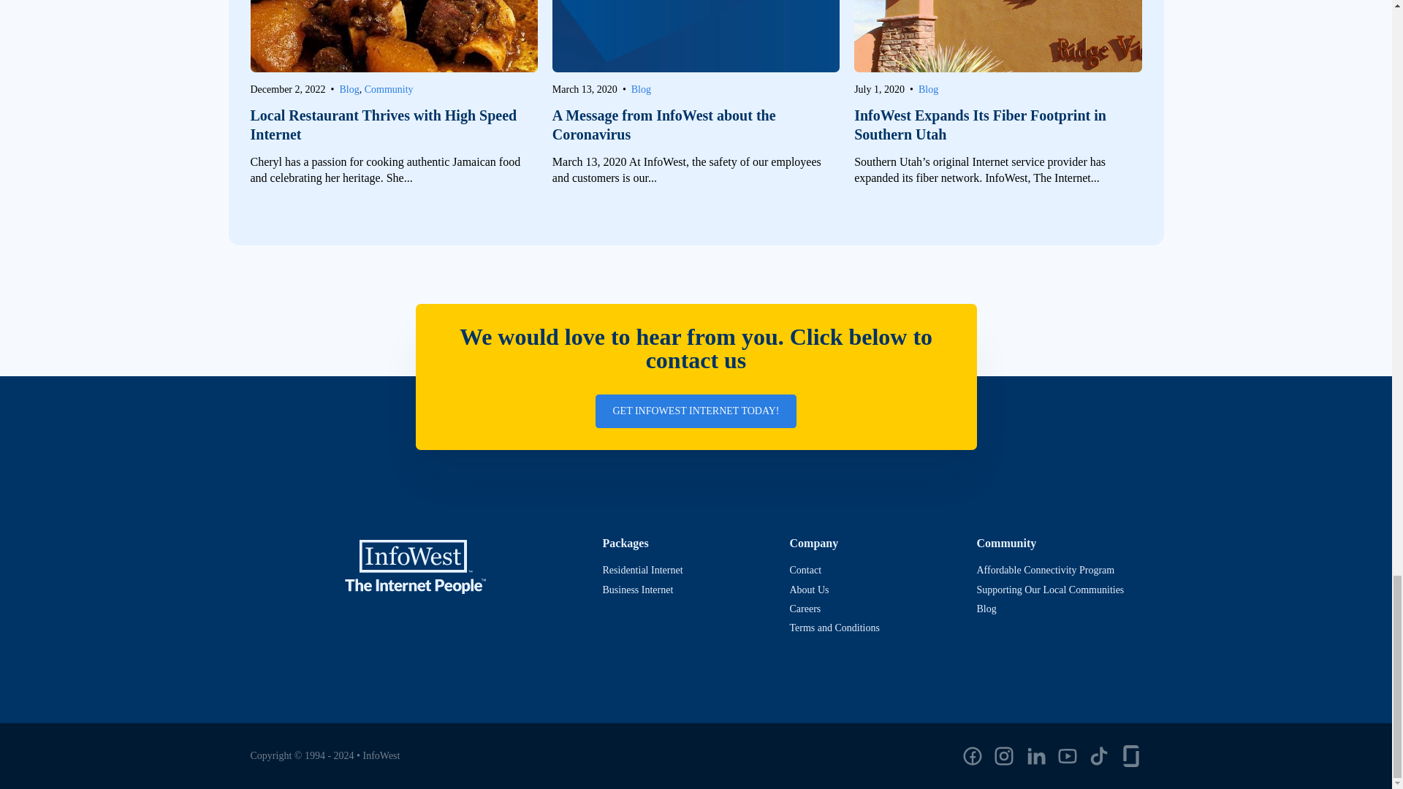 Image resolution: width=1403 pixels, height=789 pixels. What do you see at coordinates (1036, 755) in the screenshot?
I see `LinkedIn icon` at bounding box center [1036, 755].